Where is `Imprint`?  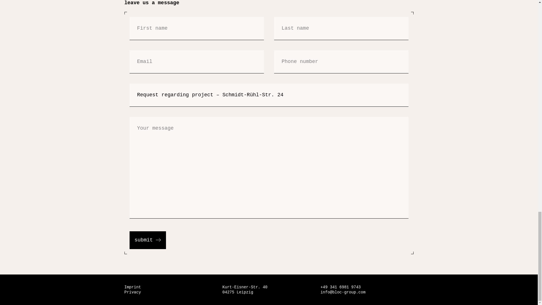 Imprint is located at coordinates (132, 287).